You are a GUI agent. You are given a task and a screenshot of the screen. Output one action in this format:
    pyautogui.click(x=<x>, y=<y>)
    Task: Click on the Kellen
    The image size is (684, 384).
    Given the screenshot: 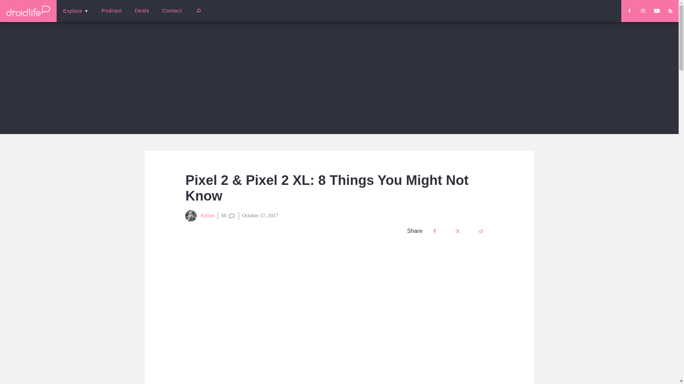 What is the action you would take?
    pyautogui.click(x=200, y=215)
    